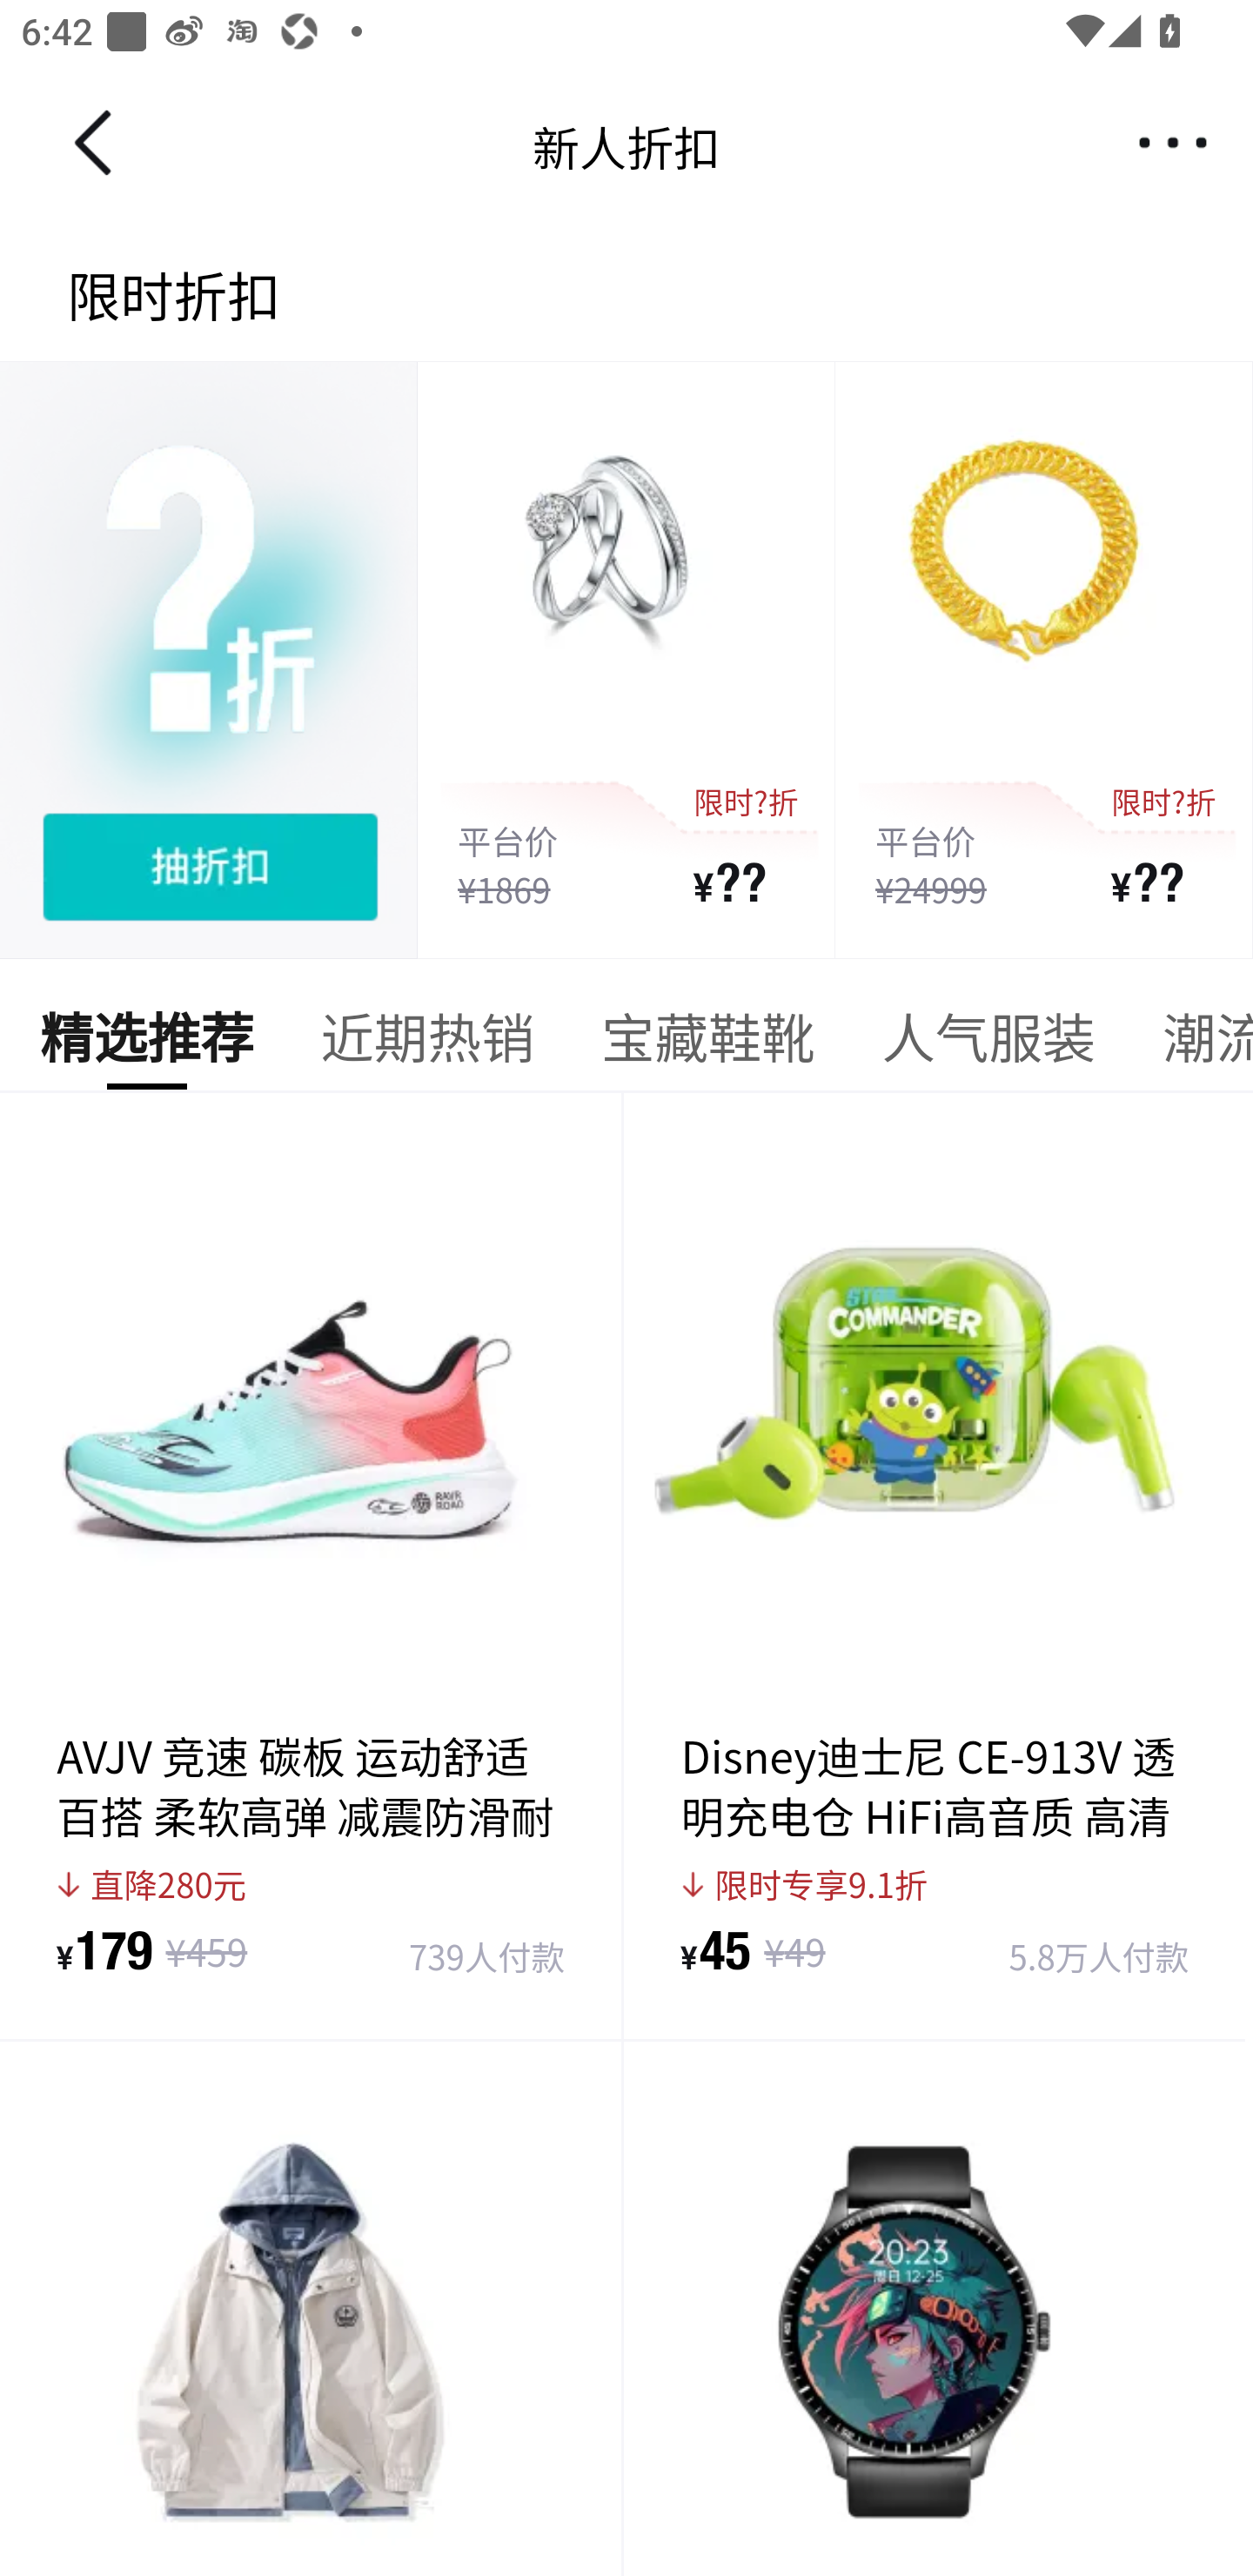  What do you see at coordinates (146, 1044) in the screenshot?
I see `精选推荐  ` at bounding box center [146, 1044].